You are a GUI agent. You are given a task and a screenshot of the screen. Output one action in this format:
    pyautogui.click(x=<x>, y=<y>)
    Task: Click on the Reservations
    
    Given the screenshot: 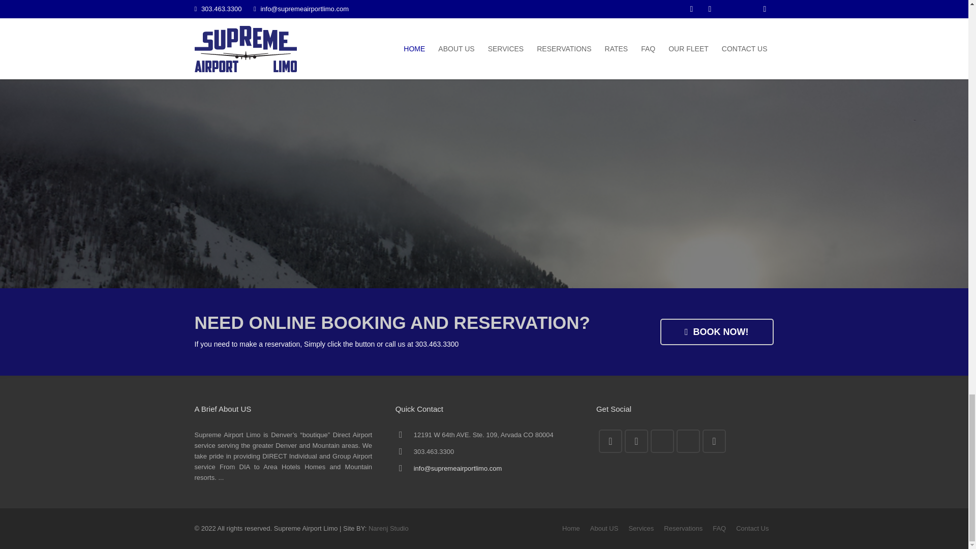 What is the action you would take?
    pyautogui.click(x=683, y=528)
    